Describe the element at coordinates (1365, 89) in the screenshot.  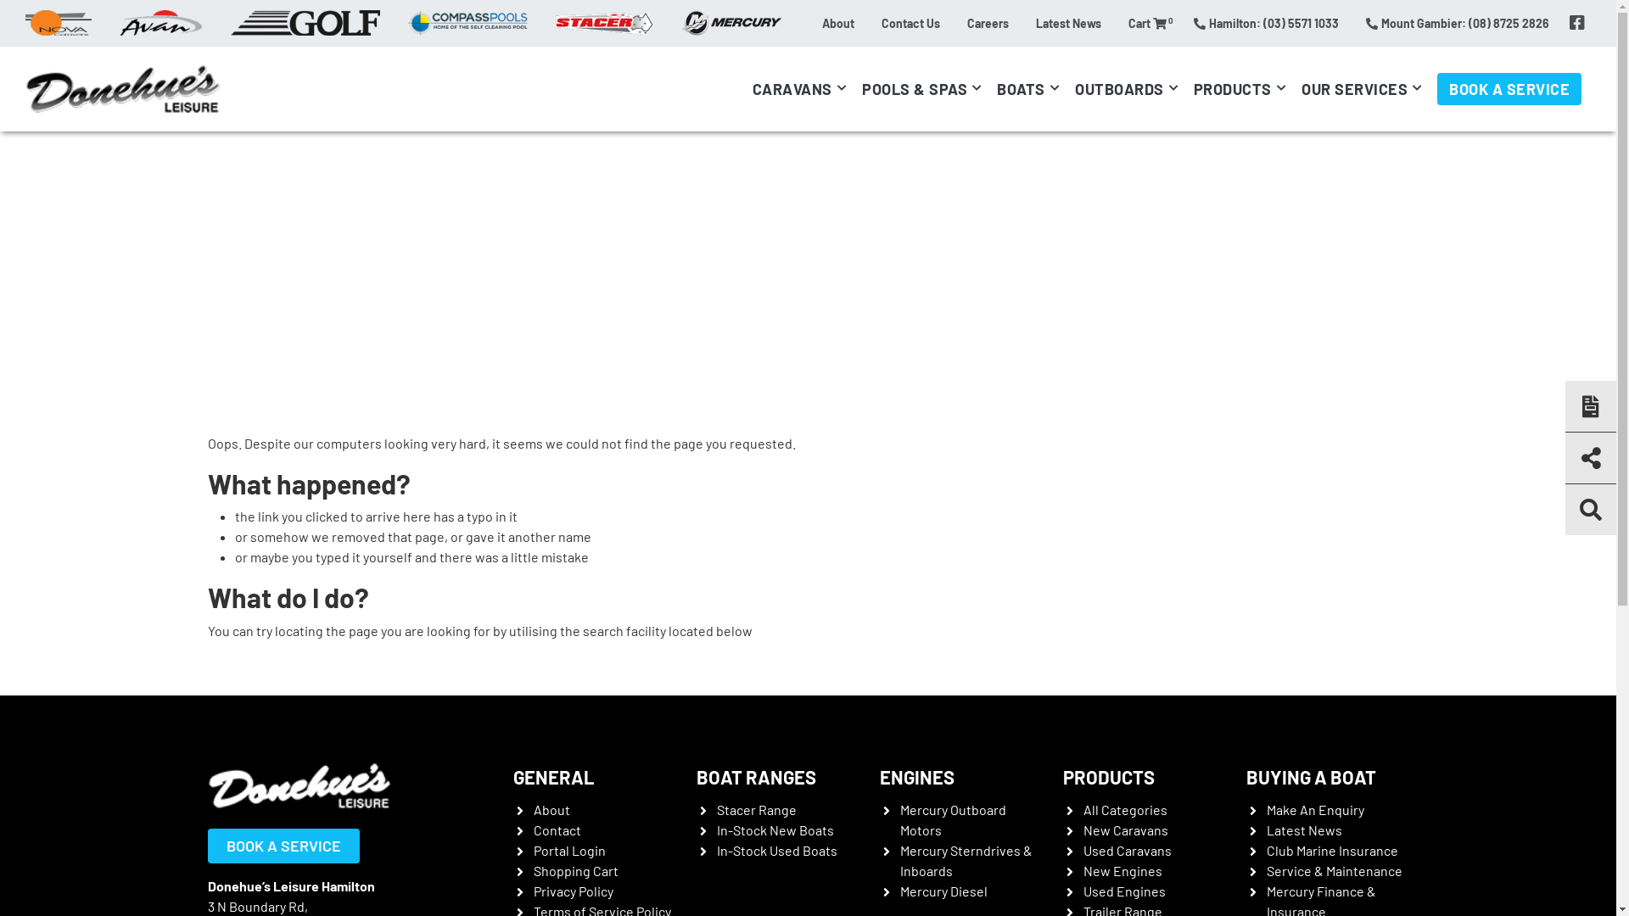
I see `OUR SERVICES` at that location.